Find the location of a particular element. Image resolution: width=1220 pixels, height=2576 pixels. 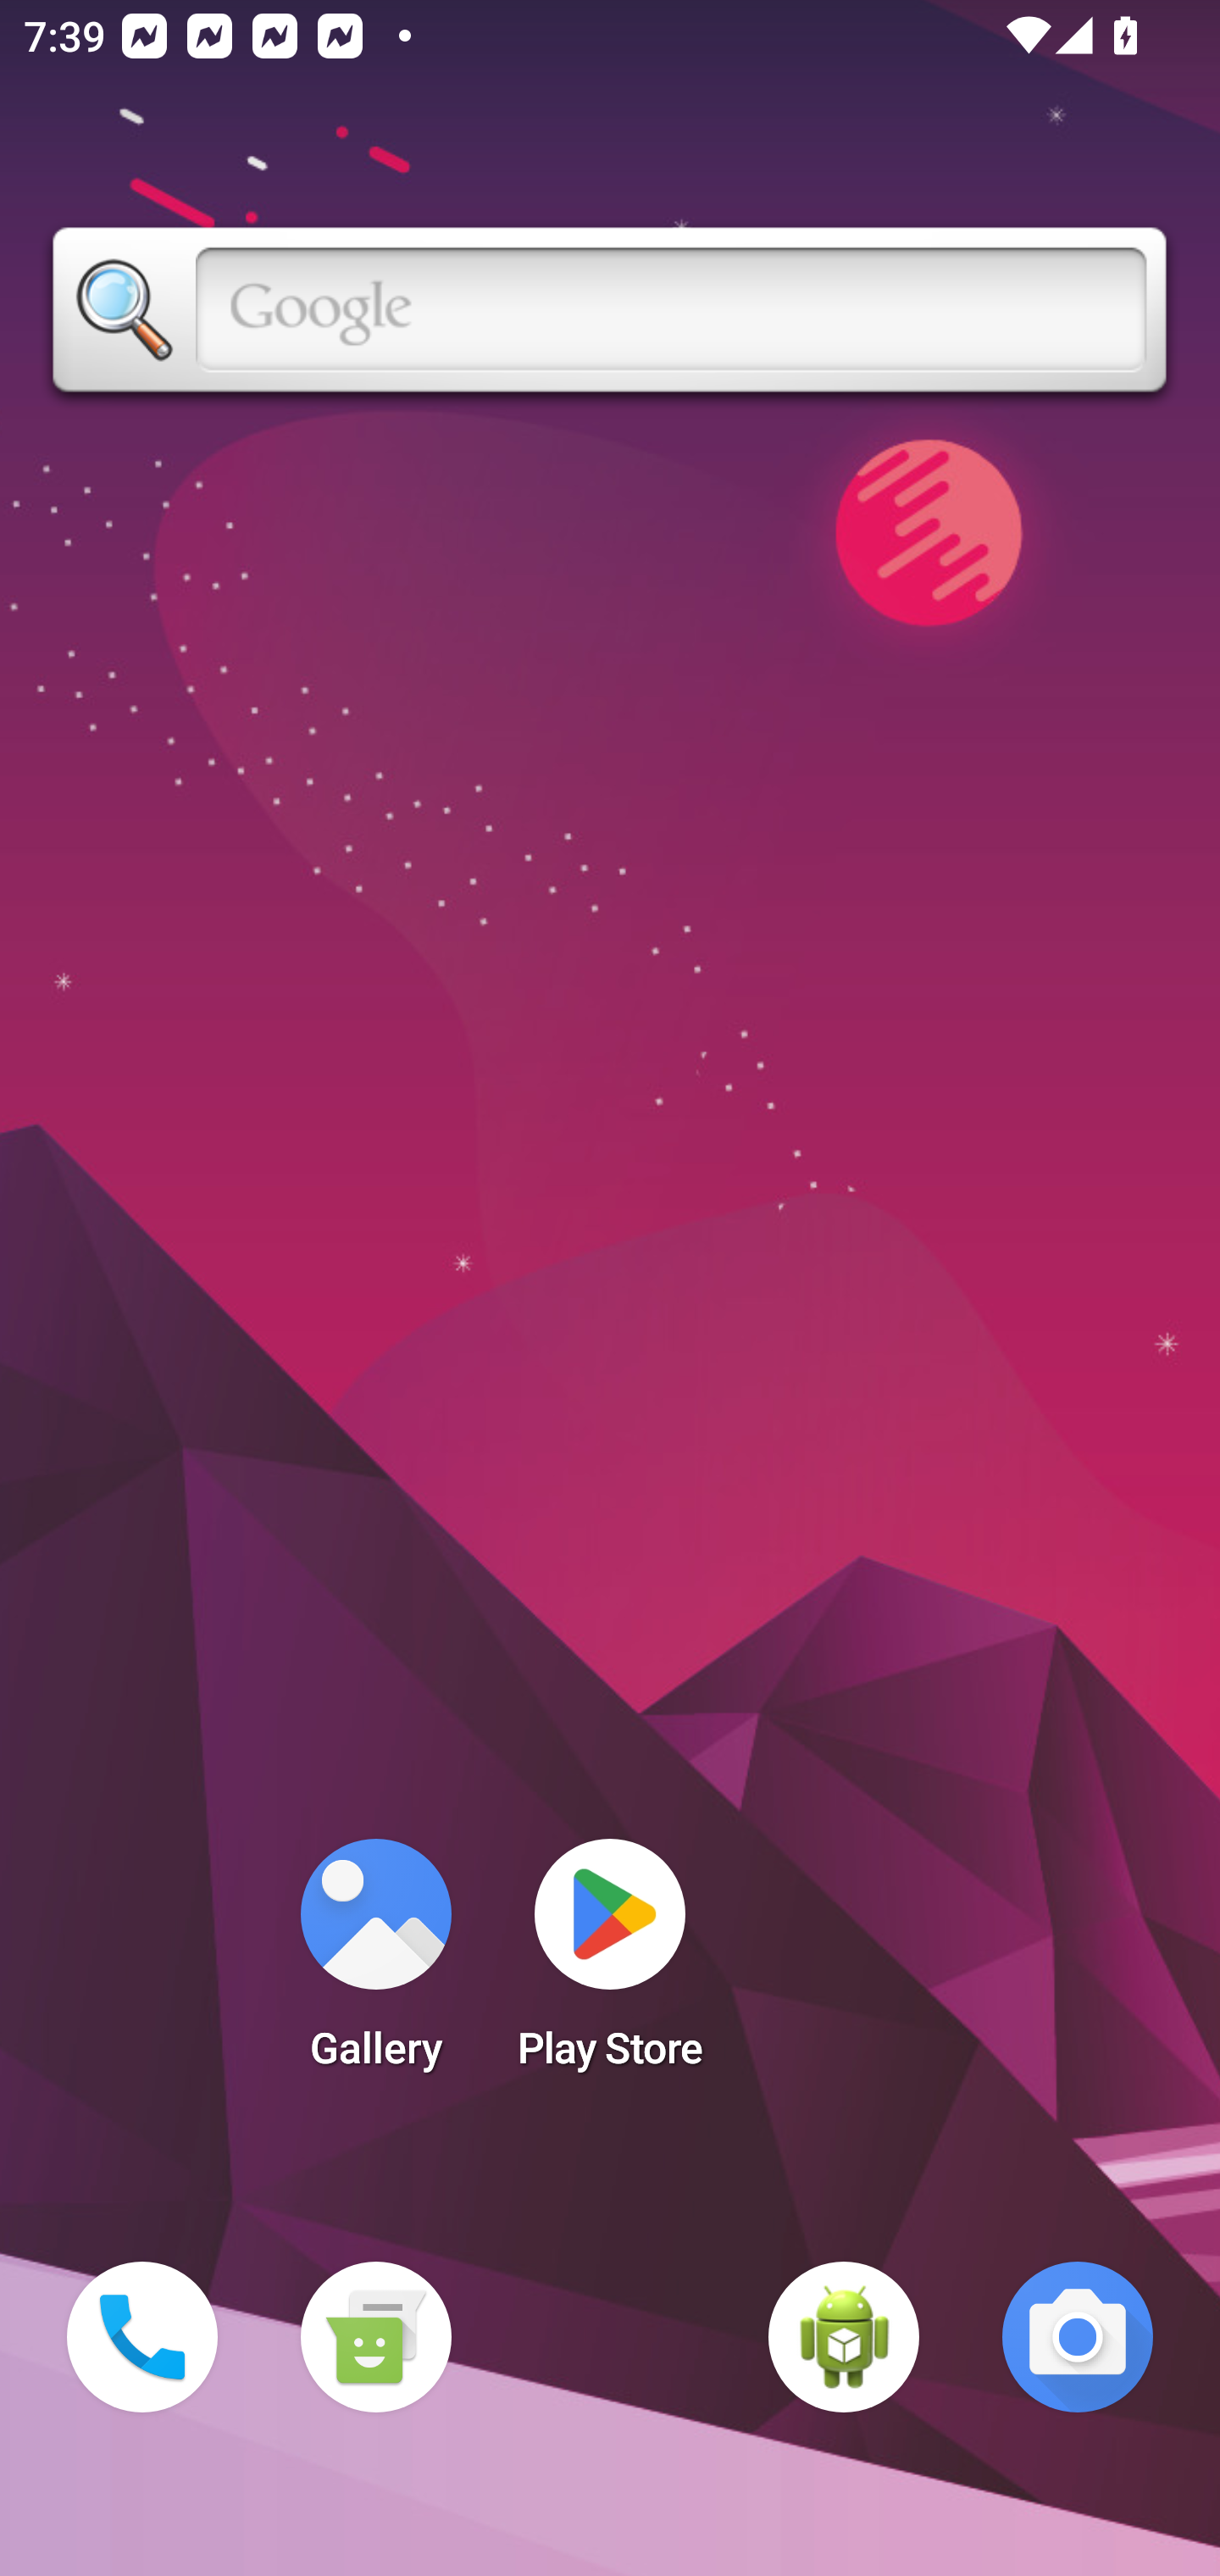

Camera is located at coordinates (1078, 2337).